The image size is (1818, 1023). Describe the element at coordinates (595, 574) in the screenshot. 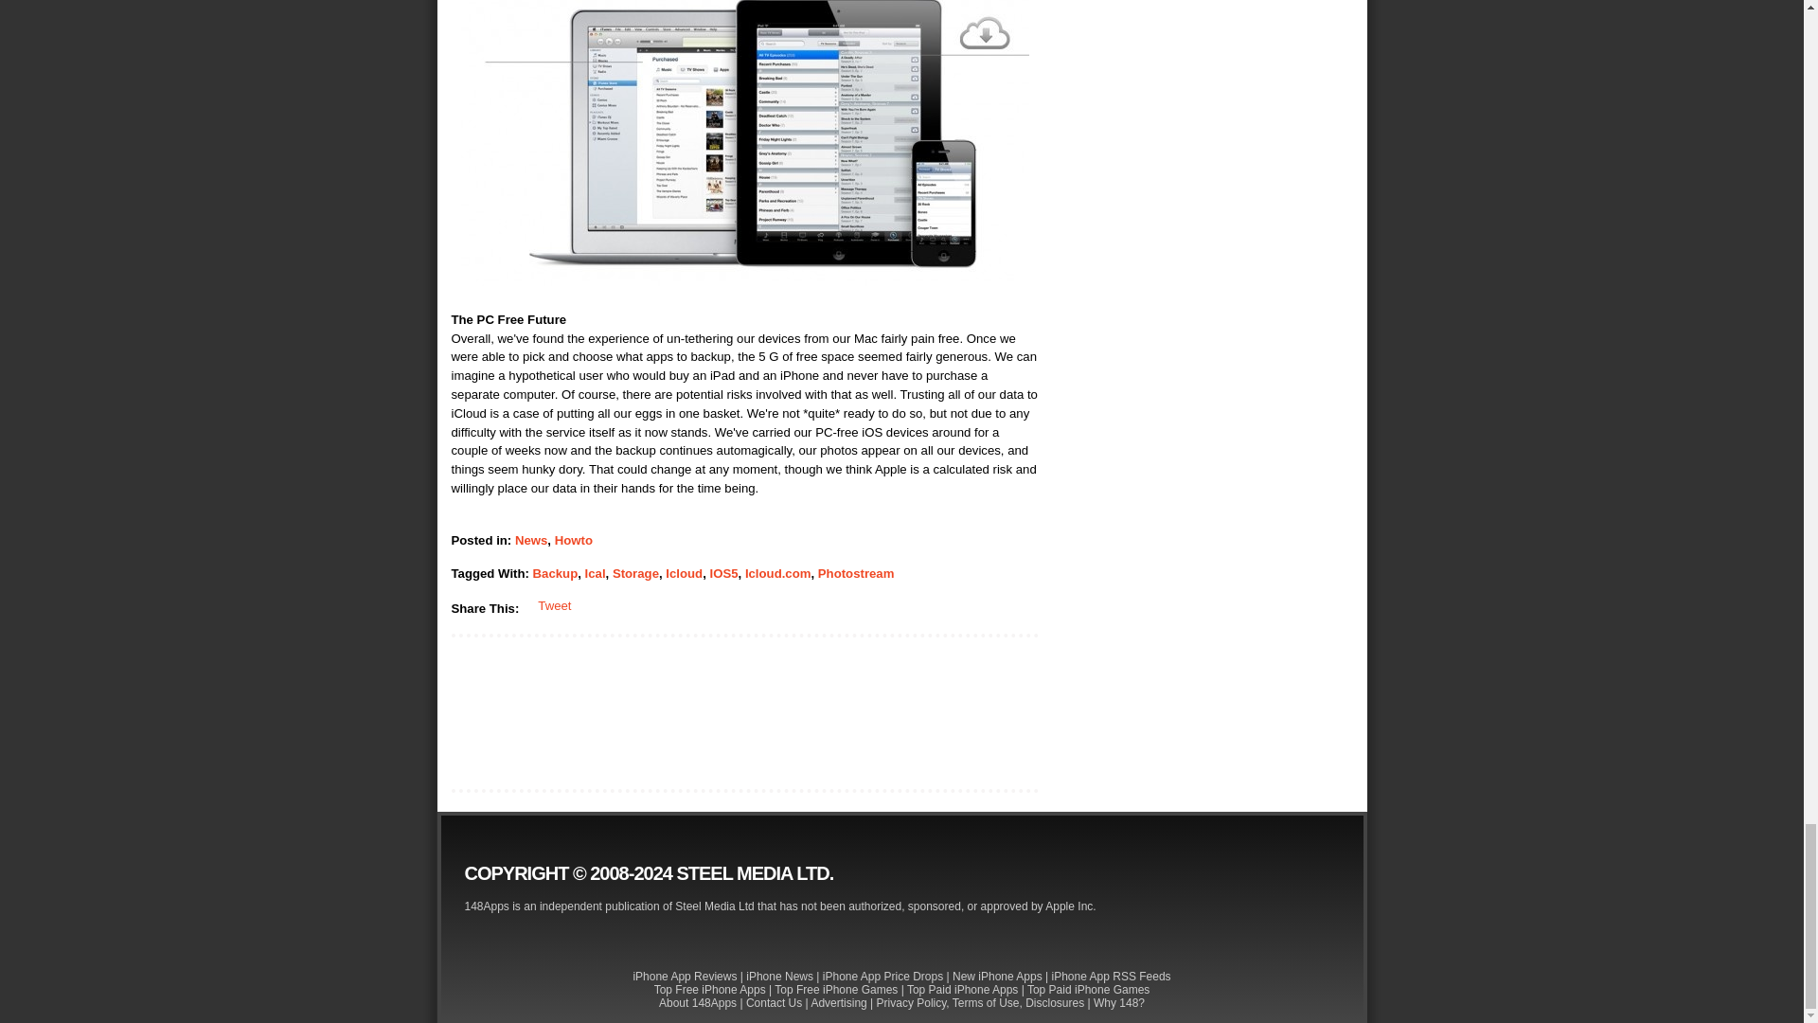

I see `Ical` at that location.